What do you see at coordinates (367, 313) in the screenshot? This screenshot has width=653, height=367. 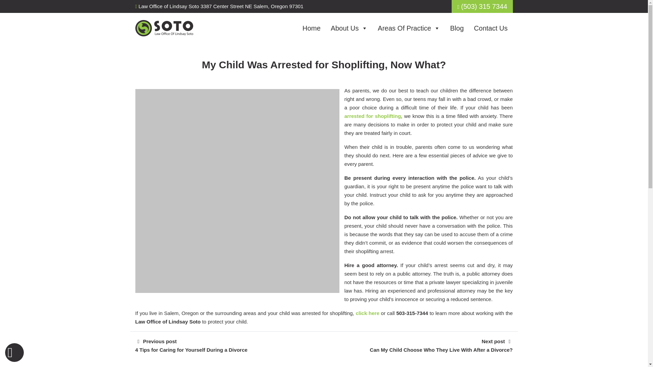 I see `click here` at bounding box center [367, 313].